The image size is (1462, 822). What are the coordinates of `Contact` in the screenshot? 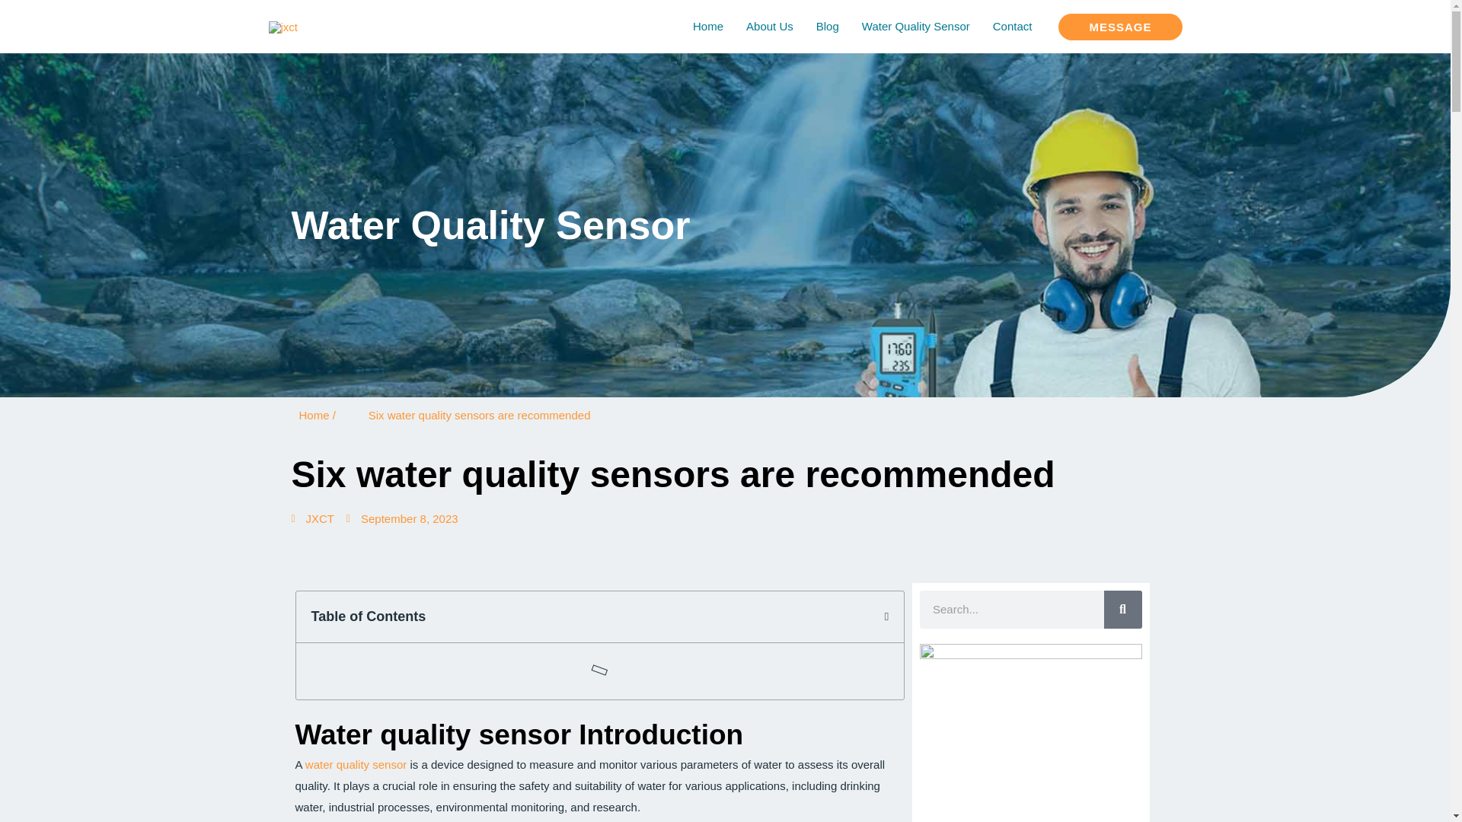 It's located at (1012, 27).